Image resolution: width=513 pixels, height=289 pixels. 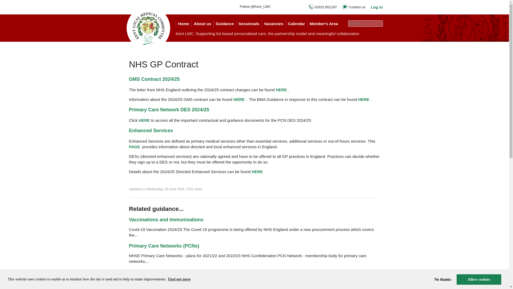 What do you see at coordinates (144, 120) in the screenshot?
I see `HERE` at bounding box center [144, 120].